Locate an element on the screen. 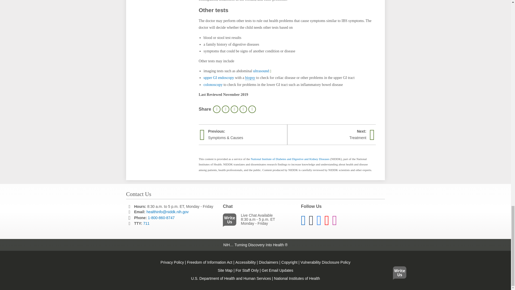 The image size is (515, 290). Write us is located at coordinates (231, 221).